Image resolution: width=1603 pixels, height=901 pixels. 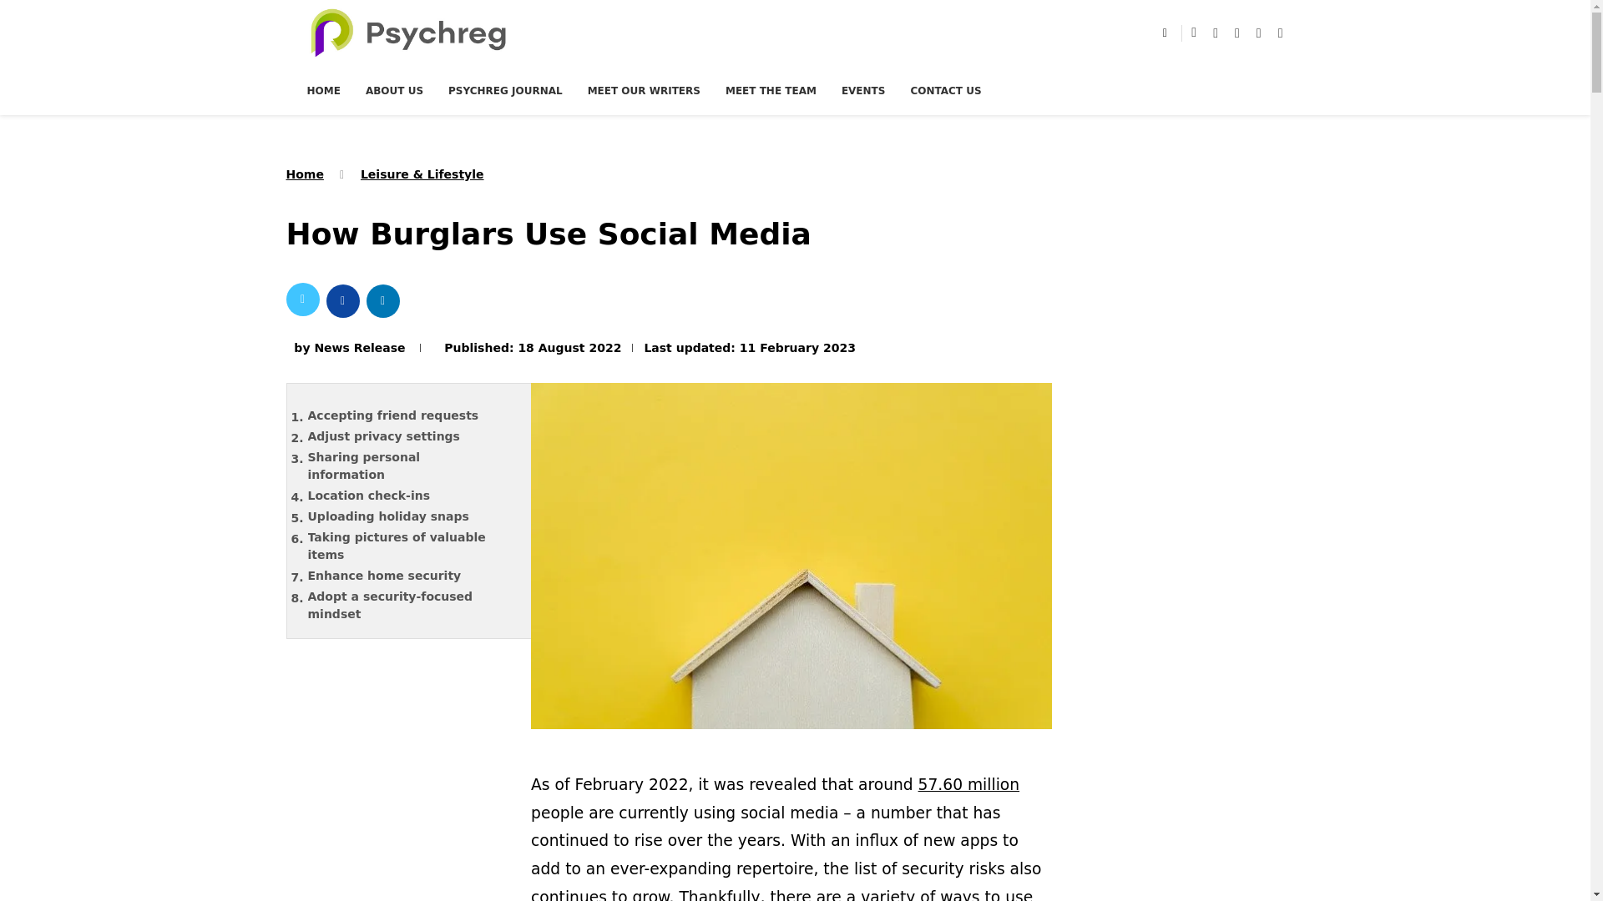 What do you see at coordinates (945, 90) in the screenshot?
I see `CONTACT US` at bounding box center [945, 90].